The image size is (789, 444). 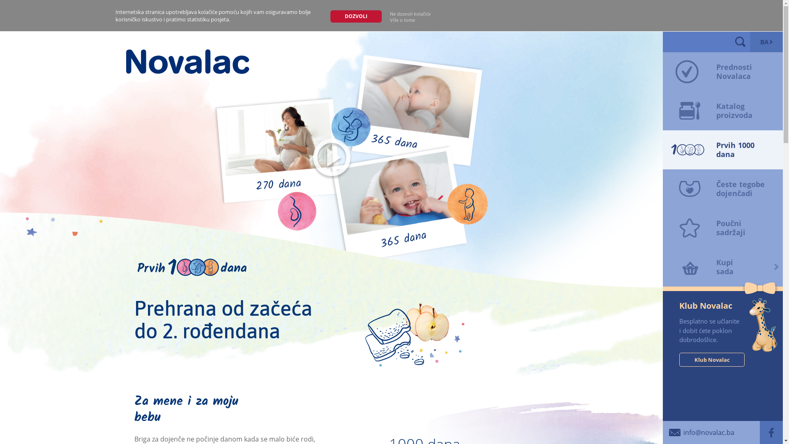 I want to click on Domov, so click(x=187, y=61).